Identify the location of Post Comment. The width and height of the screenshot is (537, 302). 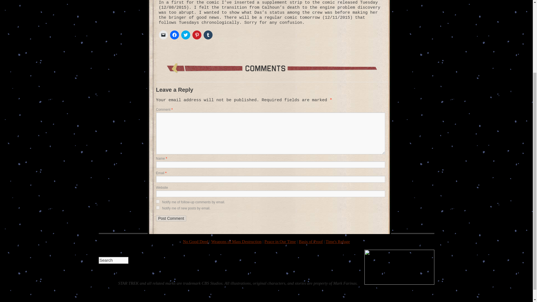
(171, 218).